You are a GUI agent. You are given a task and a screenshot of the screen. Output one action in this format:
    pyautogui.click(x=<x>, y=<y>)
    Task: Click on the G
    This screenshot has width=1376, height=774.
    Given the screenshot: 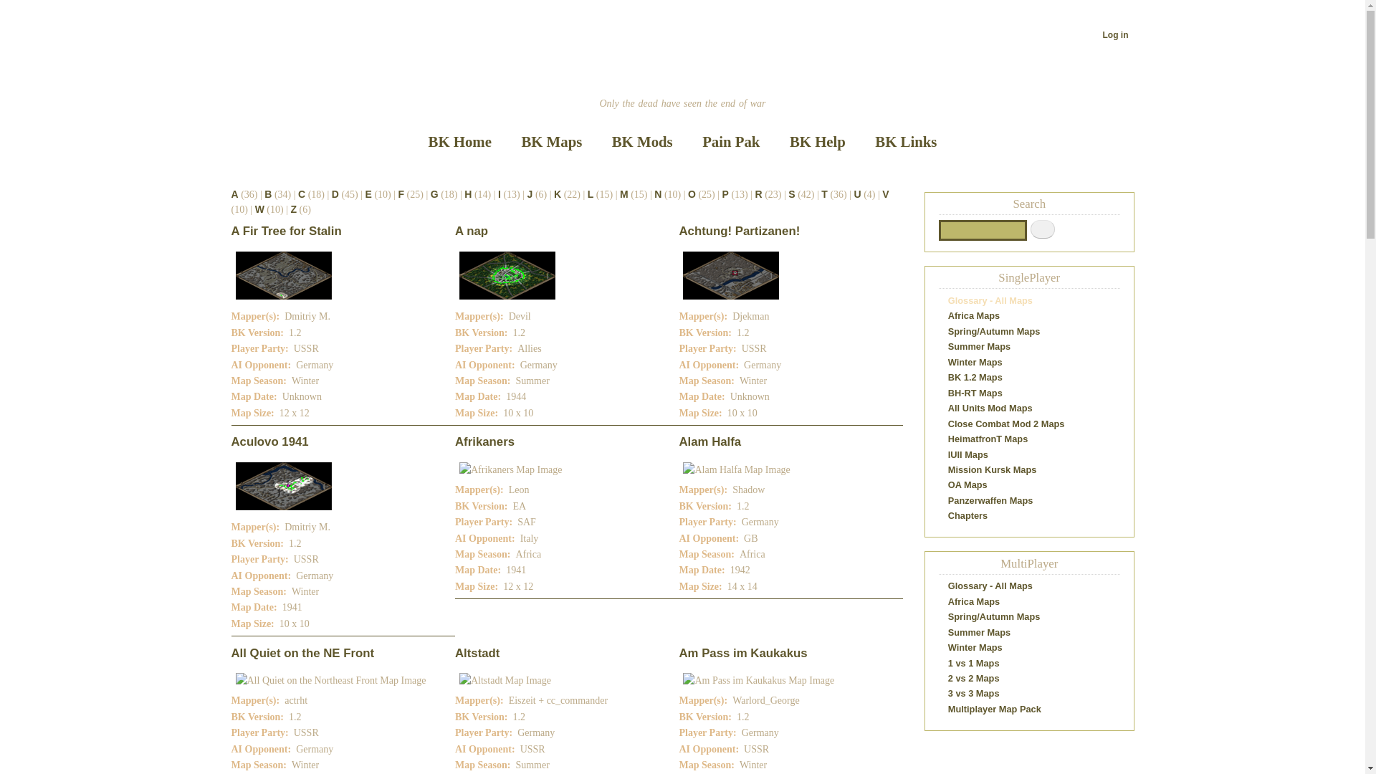 What is the action you would take?
    pyautogui.click(x=434, y=194)
    